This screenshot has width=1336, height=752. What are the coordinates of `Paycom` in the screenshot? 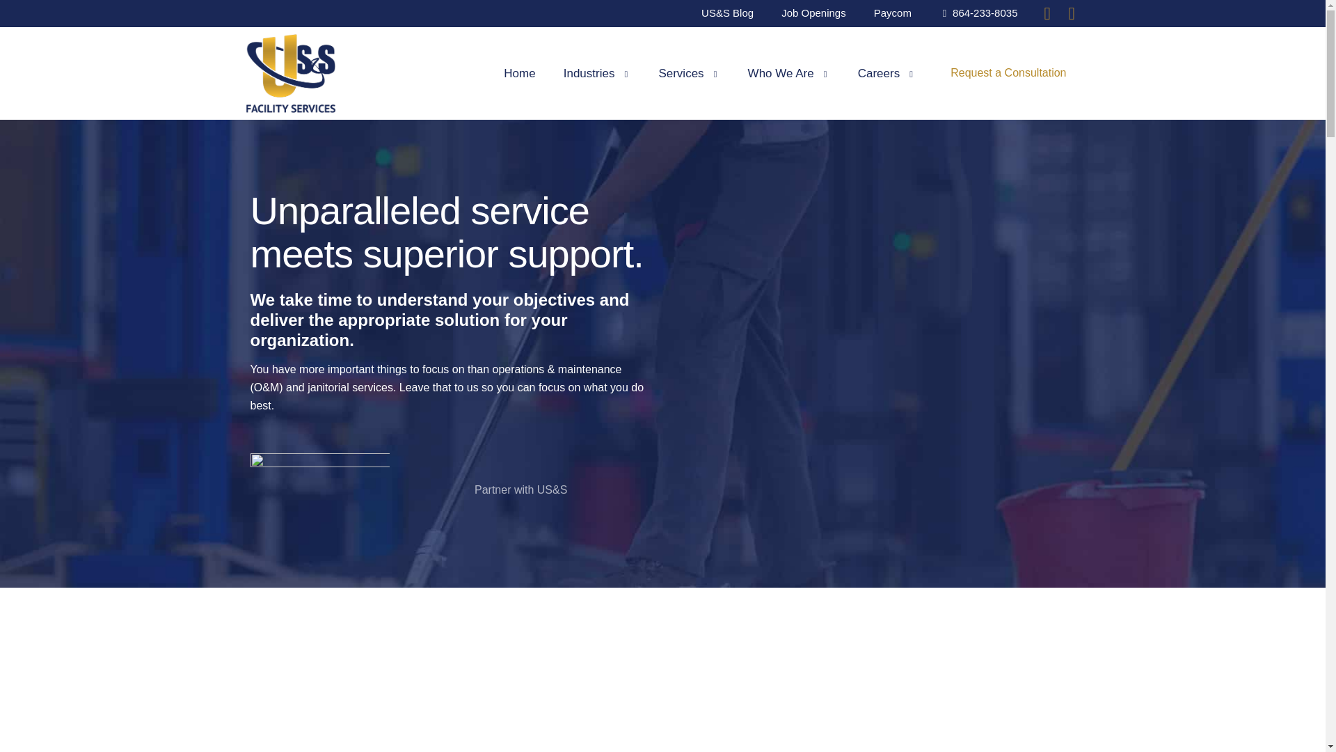 It's located at (893, 13).